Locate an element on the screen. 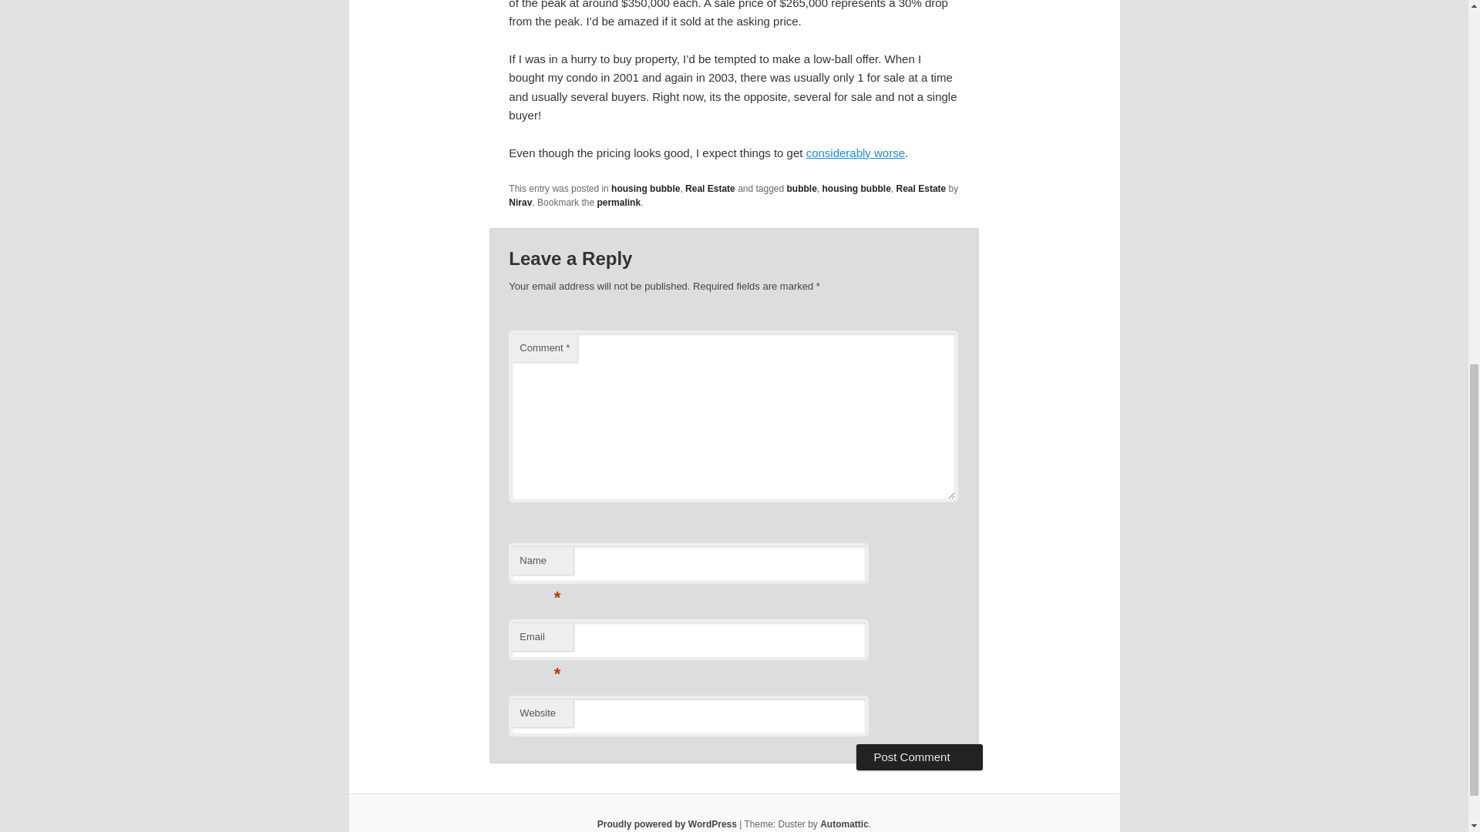  Automattic is located at coordinates (844, 824).